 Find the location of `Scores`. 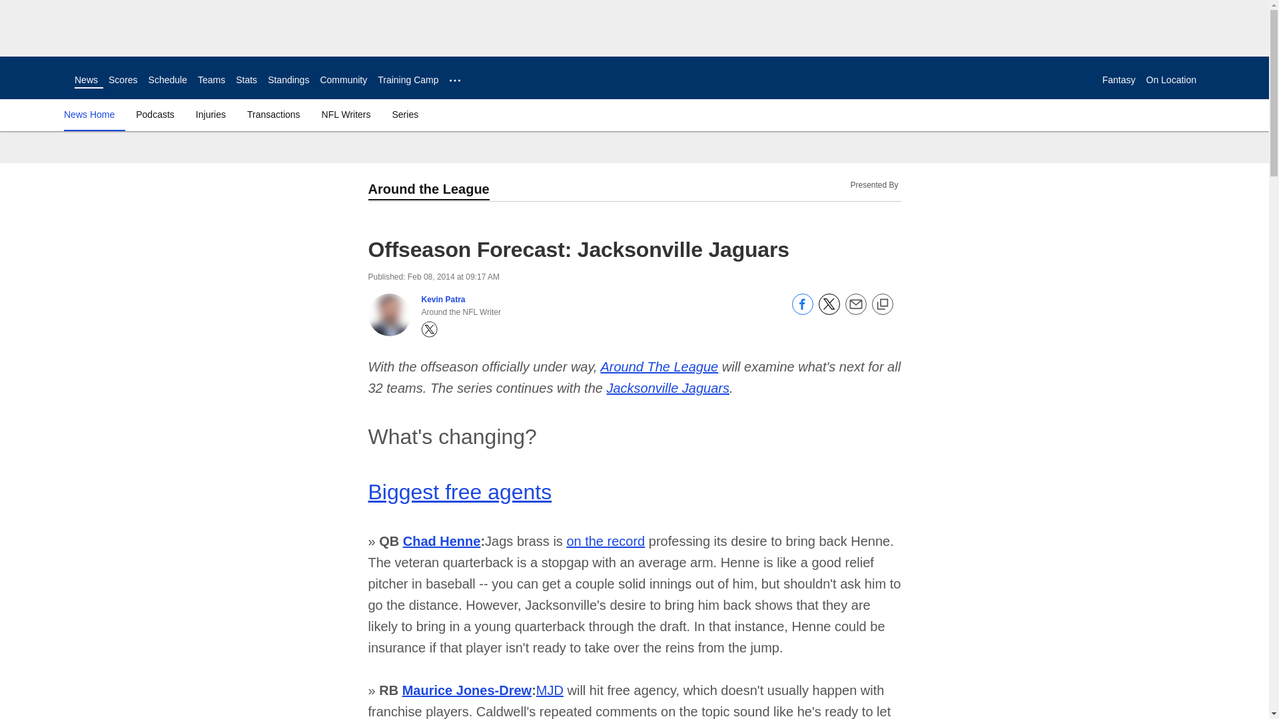

Scores is located at coordinates (123, 80).